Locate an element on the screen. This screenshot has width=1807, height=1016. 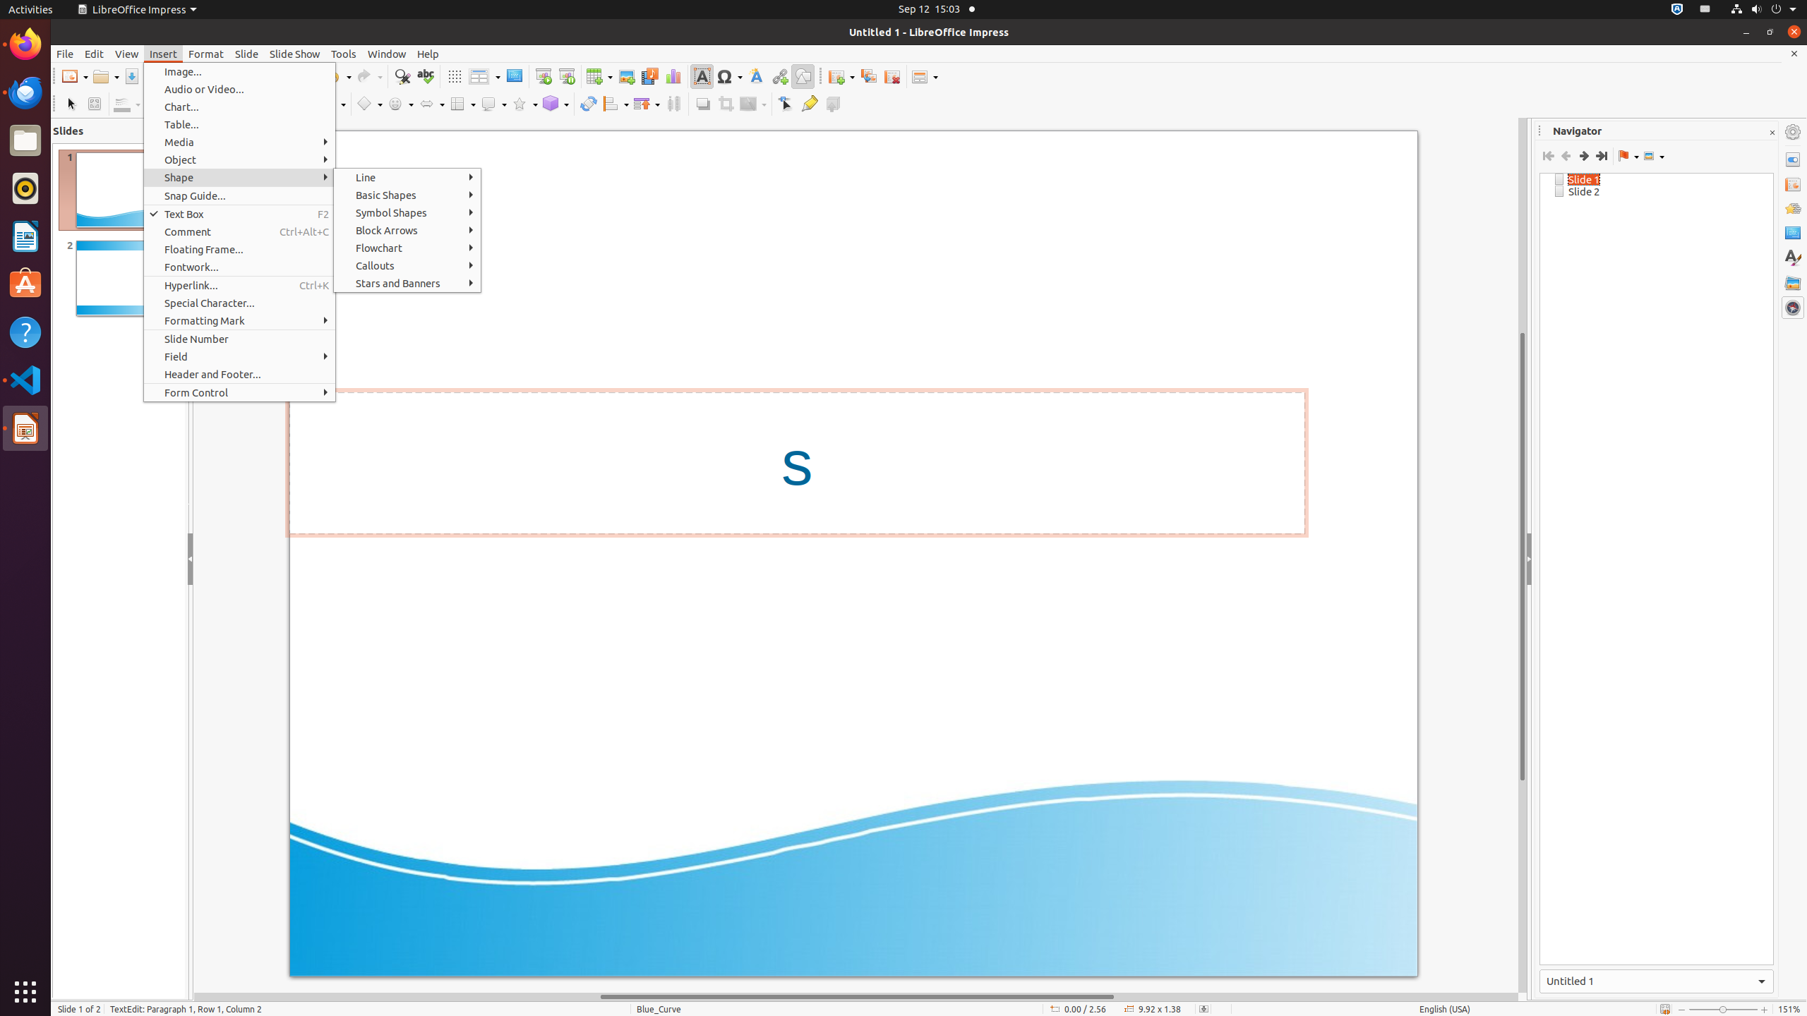
:1.21/StatusNotifierItem is located at coordinates (1705, 10).